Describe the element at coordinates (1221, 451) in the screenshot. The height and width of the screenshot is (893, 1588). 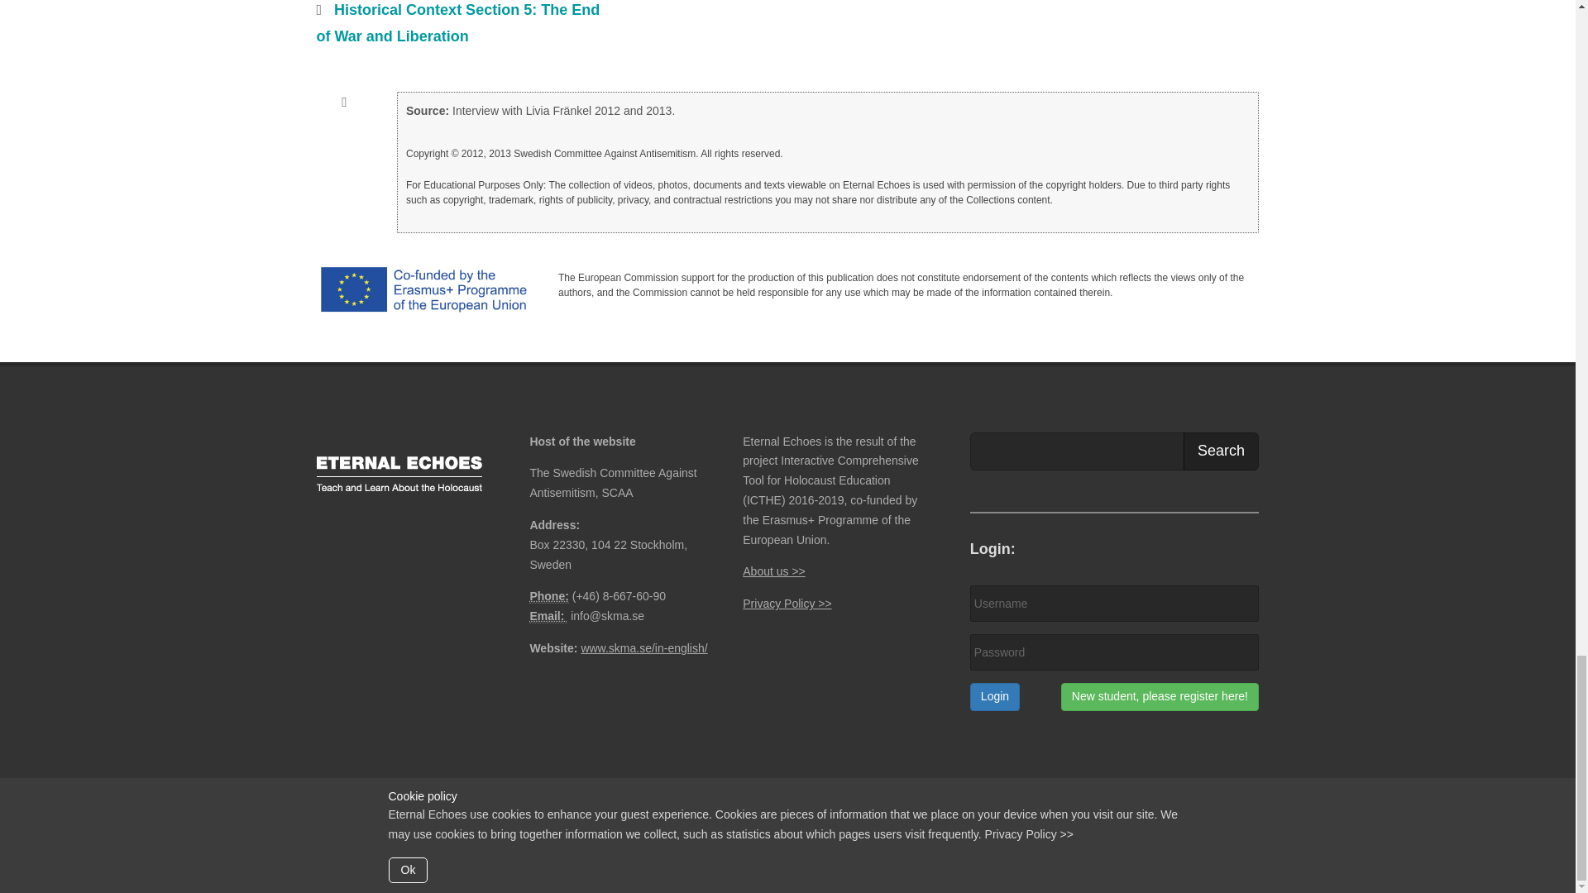
I see `Search` at that location.